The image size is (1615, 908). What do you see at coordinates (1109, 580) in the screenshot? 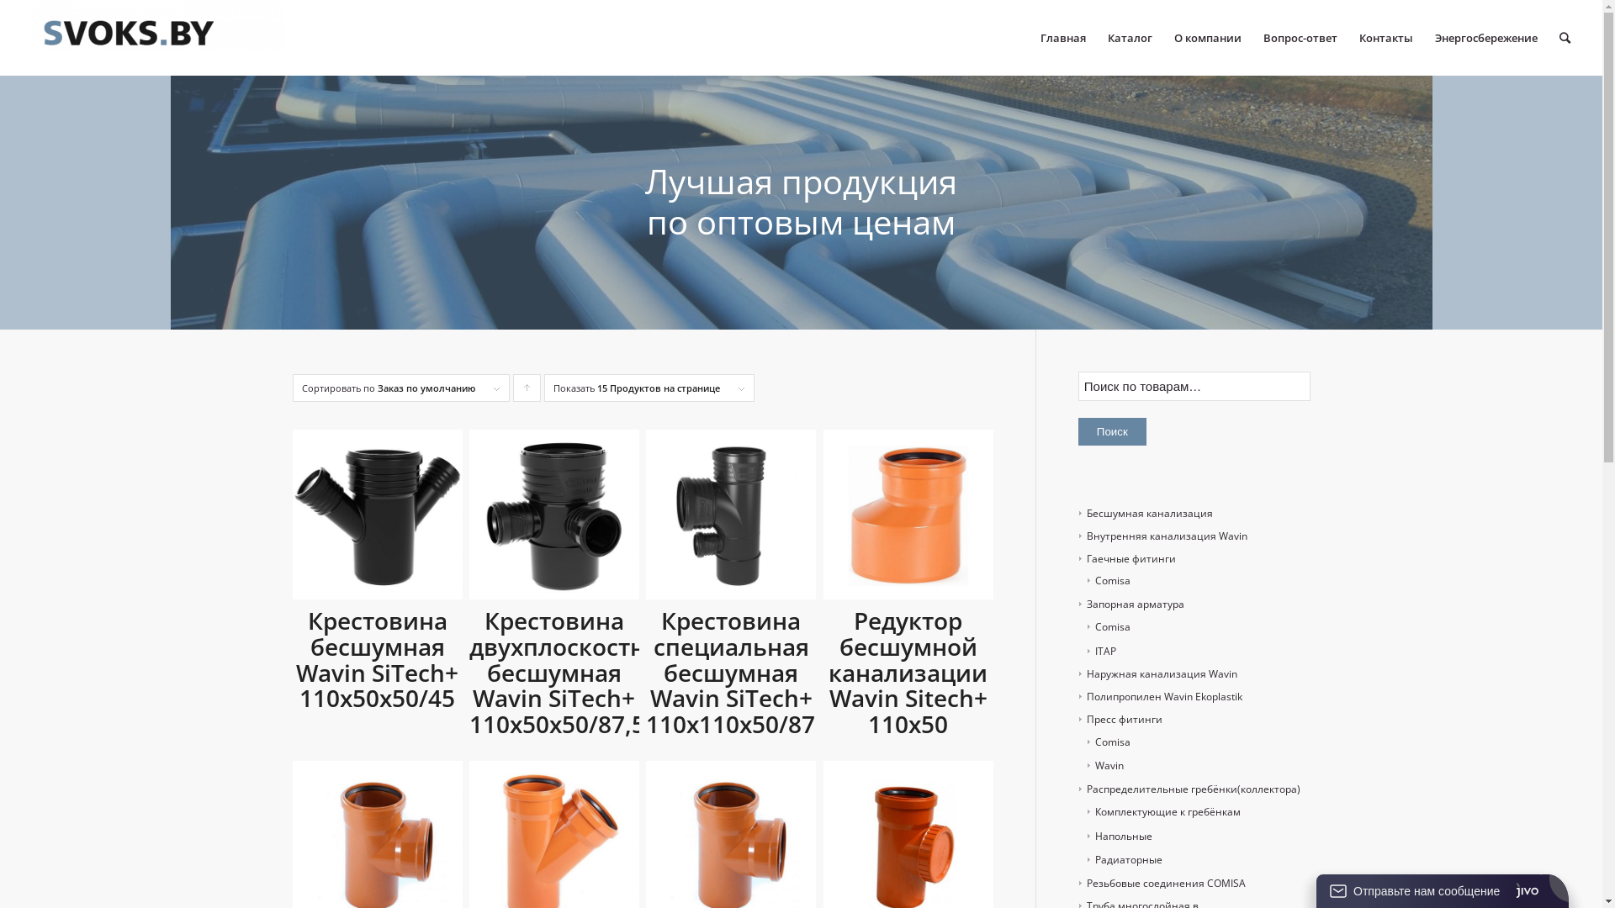
I see `Comisa` at bounding box center [1109, 580].